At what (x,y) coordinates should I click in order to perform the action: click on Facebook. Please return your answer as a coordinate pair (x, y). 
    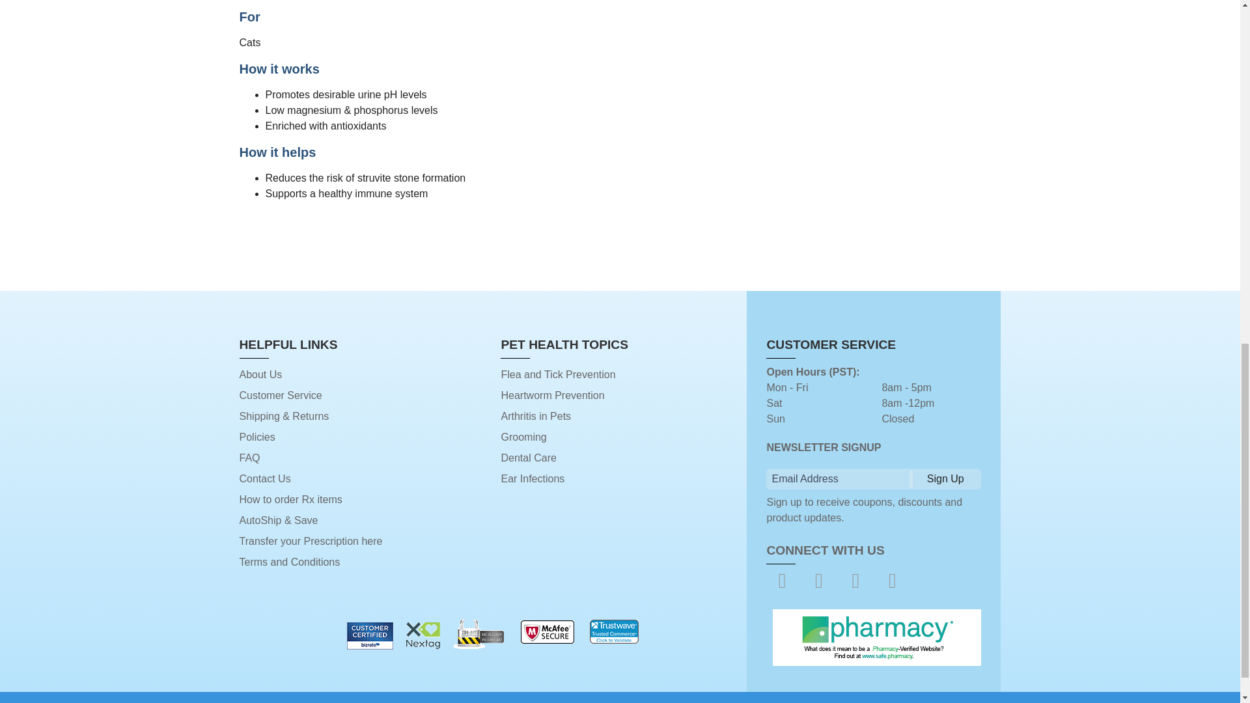
    Looking at the image, I should click on (781, 581).